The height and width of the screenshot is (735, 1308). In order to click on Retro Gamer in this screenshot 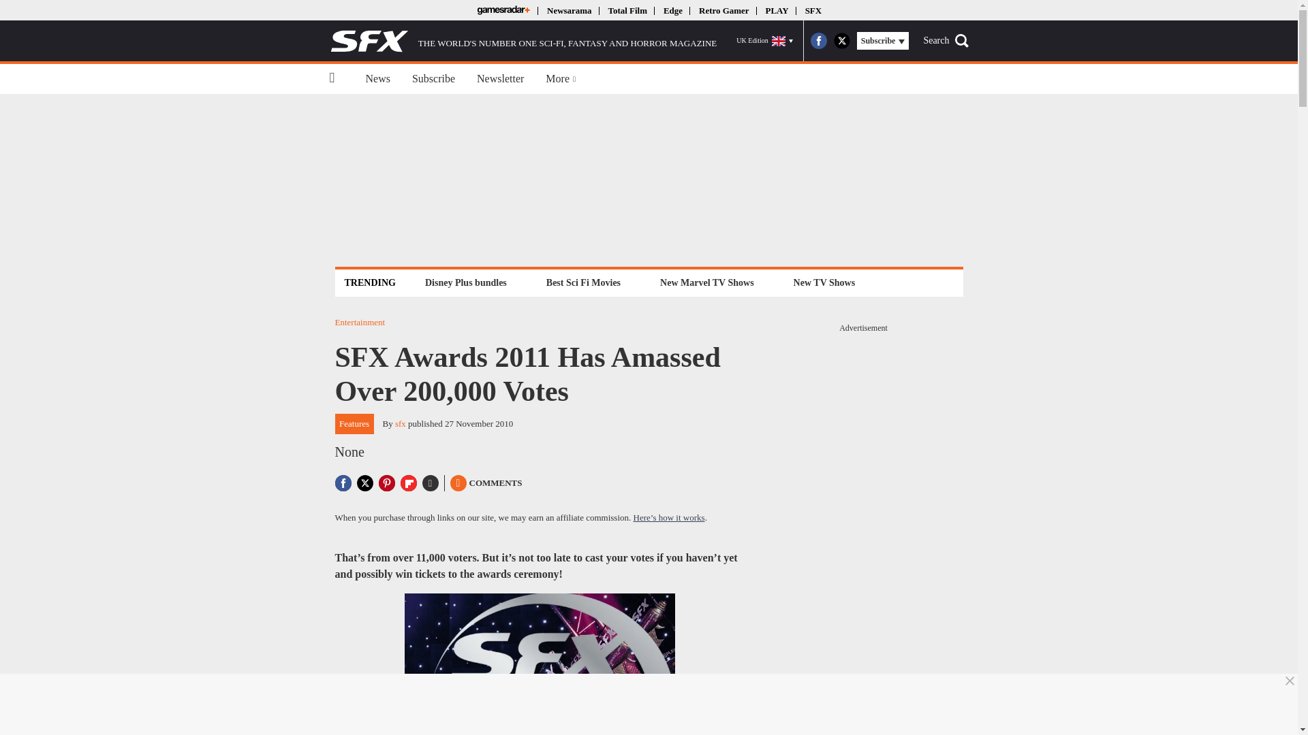, I will do `click(723, 10)`.